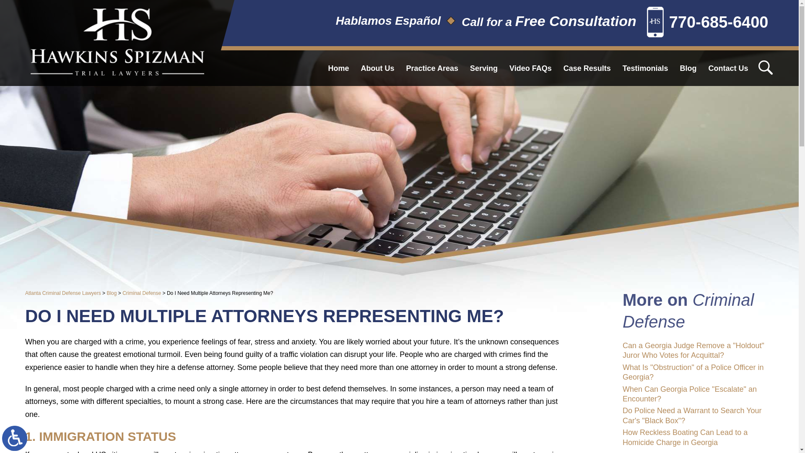 This screenshot has width=805, height=453. Describe the element at coordinates (377, 68) in the screenshot. I see `About Us` at that location.